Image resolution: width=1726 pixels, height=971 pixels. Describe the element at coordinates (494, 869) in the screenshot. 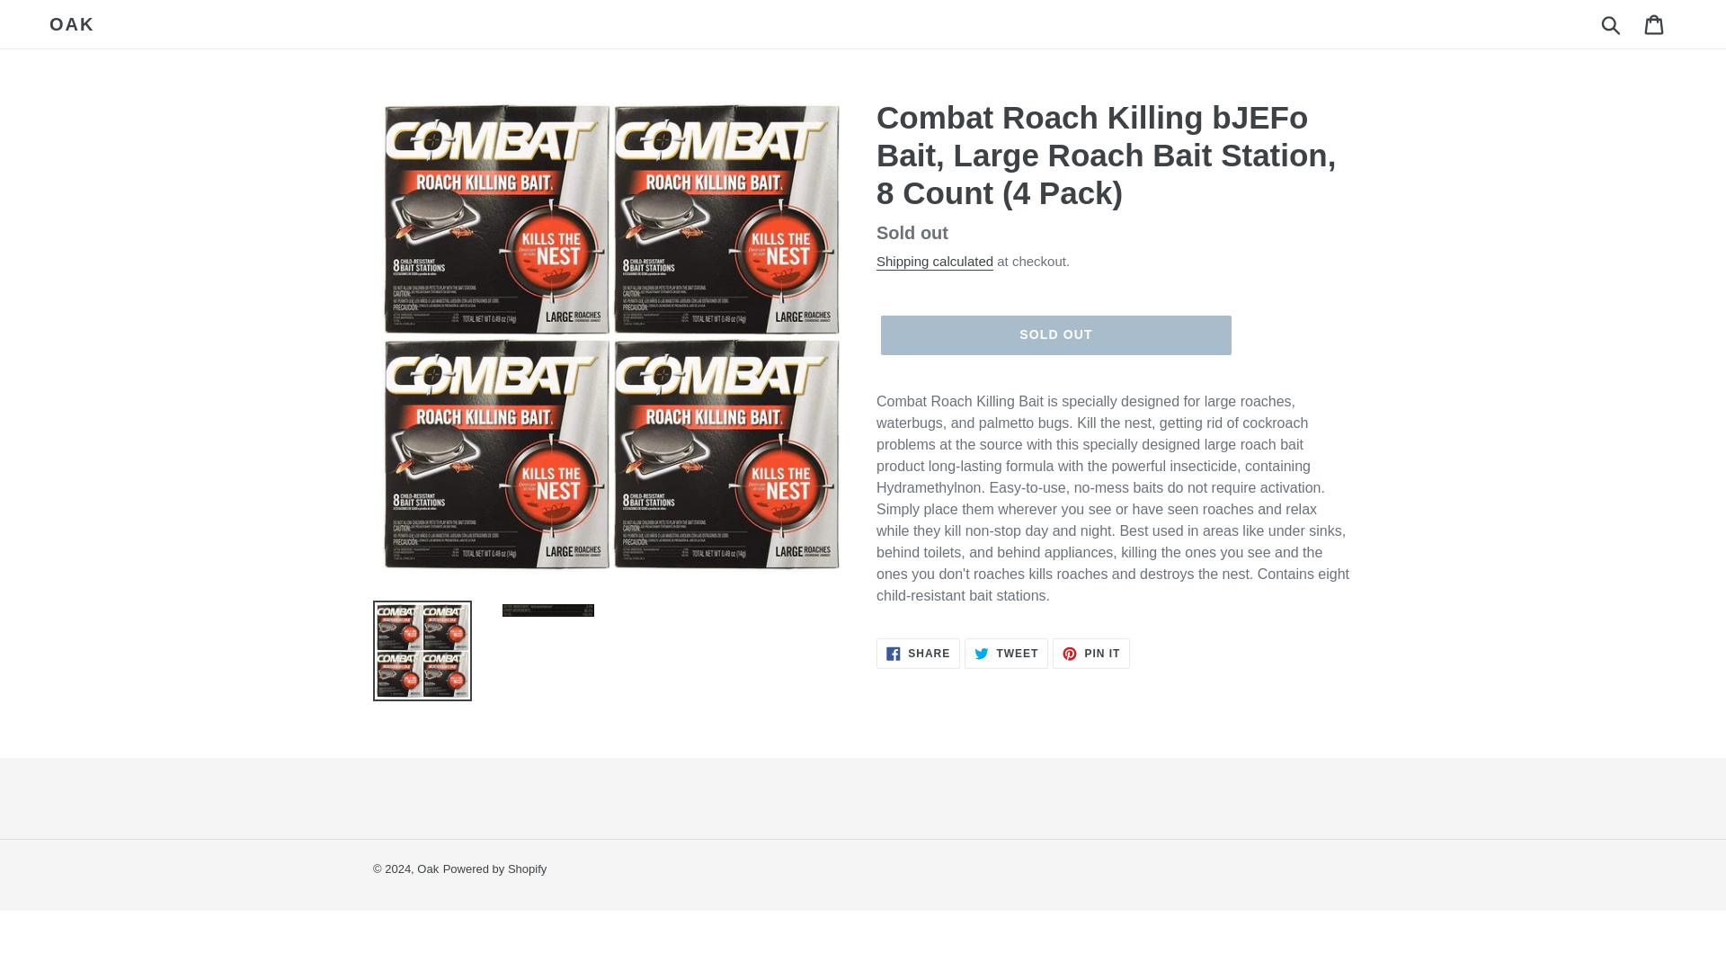

I see `Powered by Shopify` at that location.